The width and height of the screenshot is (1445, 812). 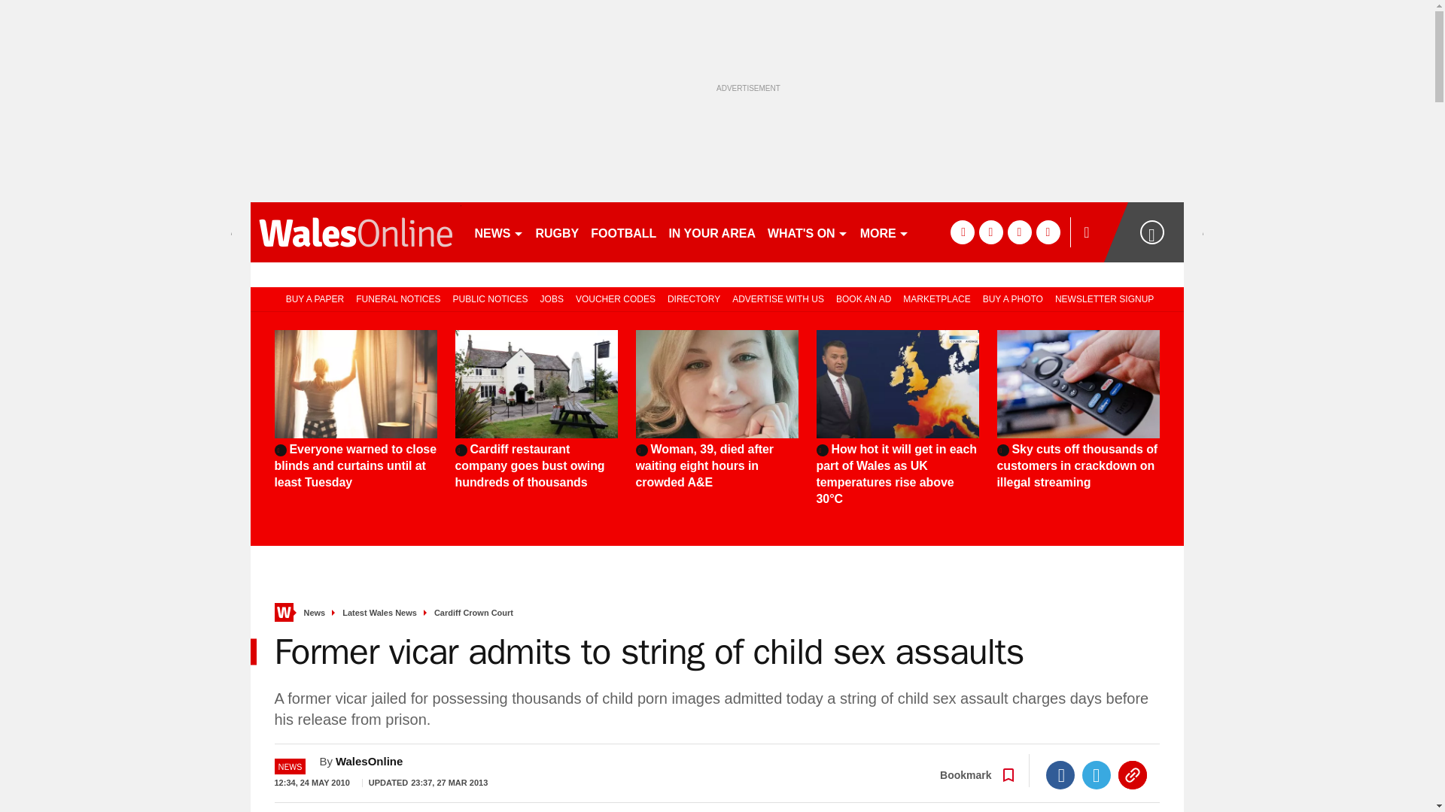 What do you see at coordinates (962, 232) in the screenshot?
I see `facebook` at bounding box center [962, 232].